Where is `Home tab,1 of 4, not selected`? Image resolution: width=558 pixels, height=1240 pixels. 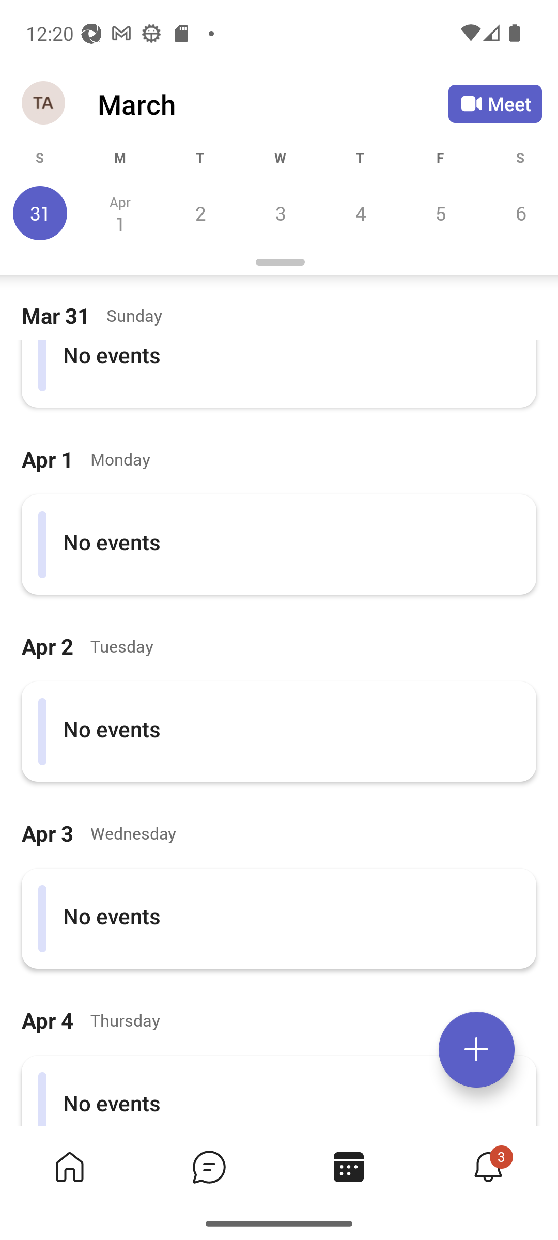
Home tab,1 of 4, not selected is located at coordinates (69, 1167).